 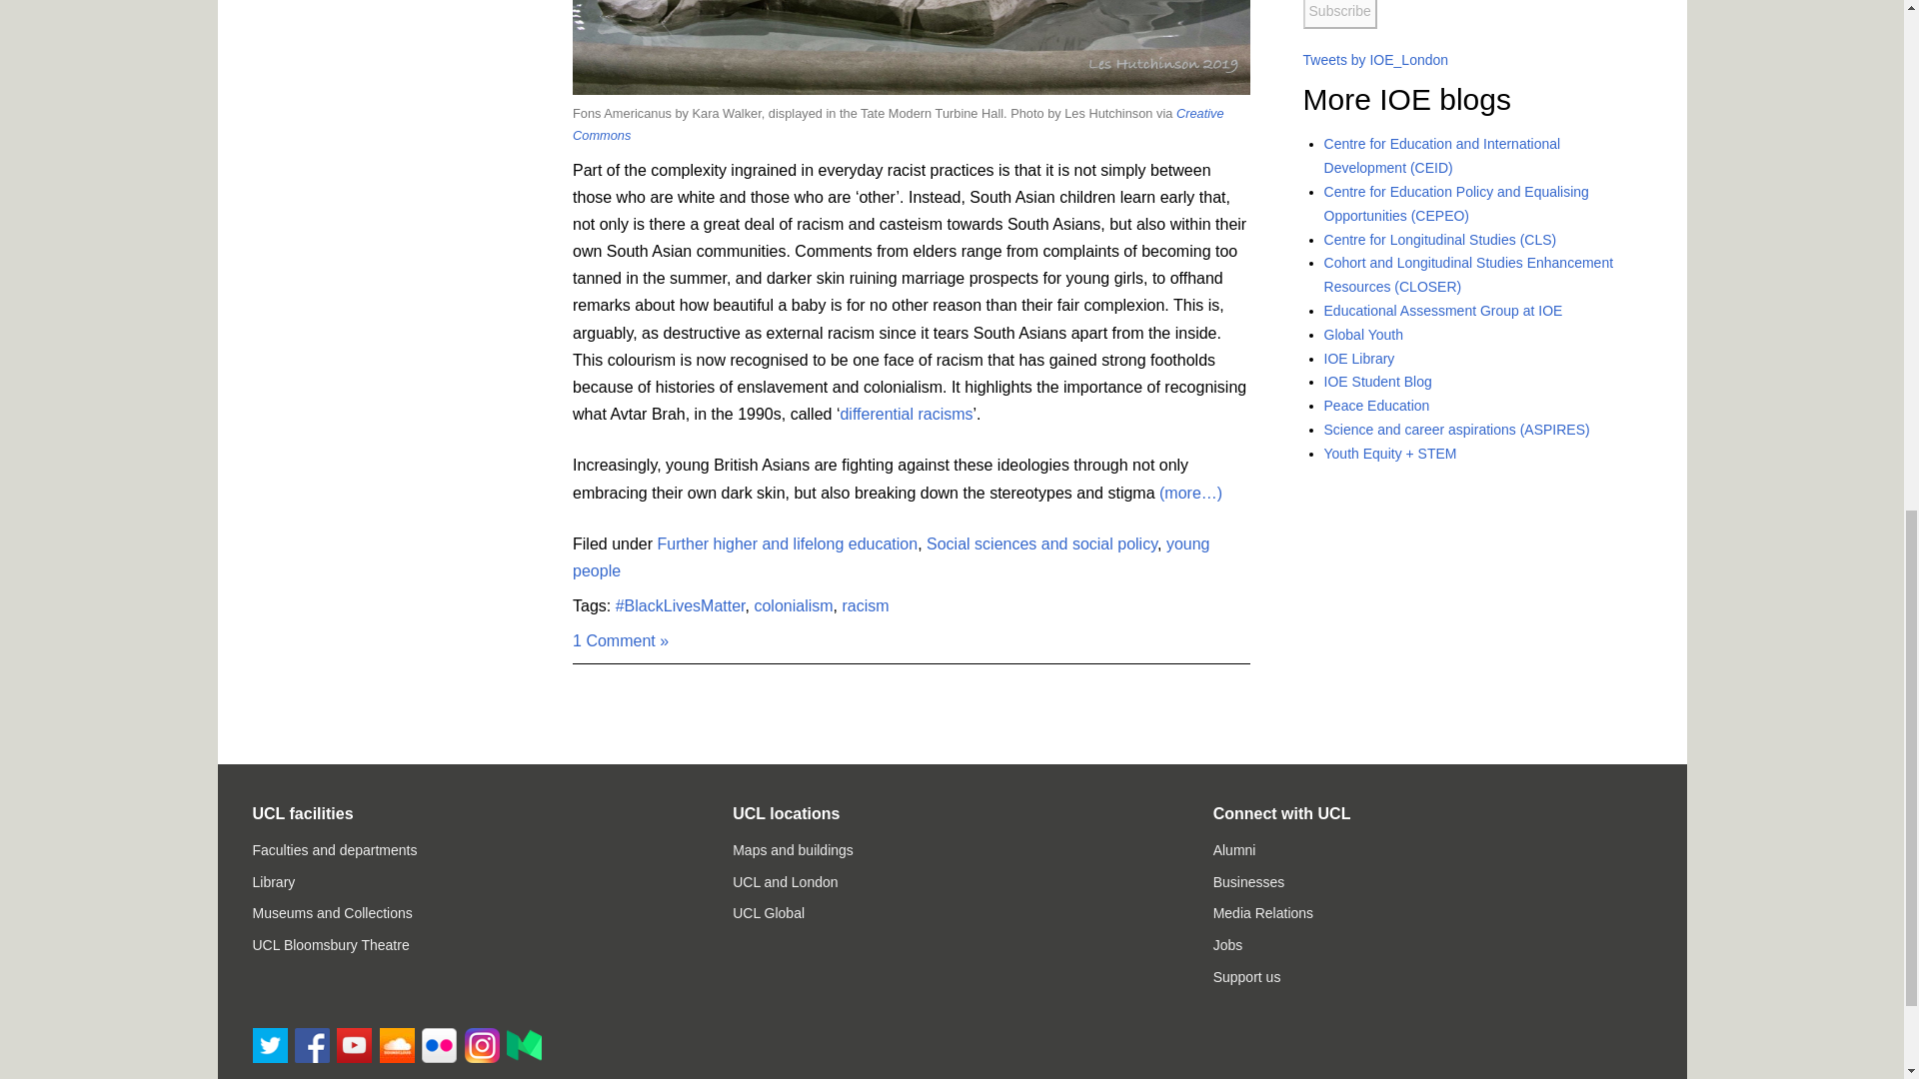 I want to click on young people, so click(x=890, y=556).